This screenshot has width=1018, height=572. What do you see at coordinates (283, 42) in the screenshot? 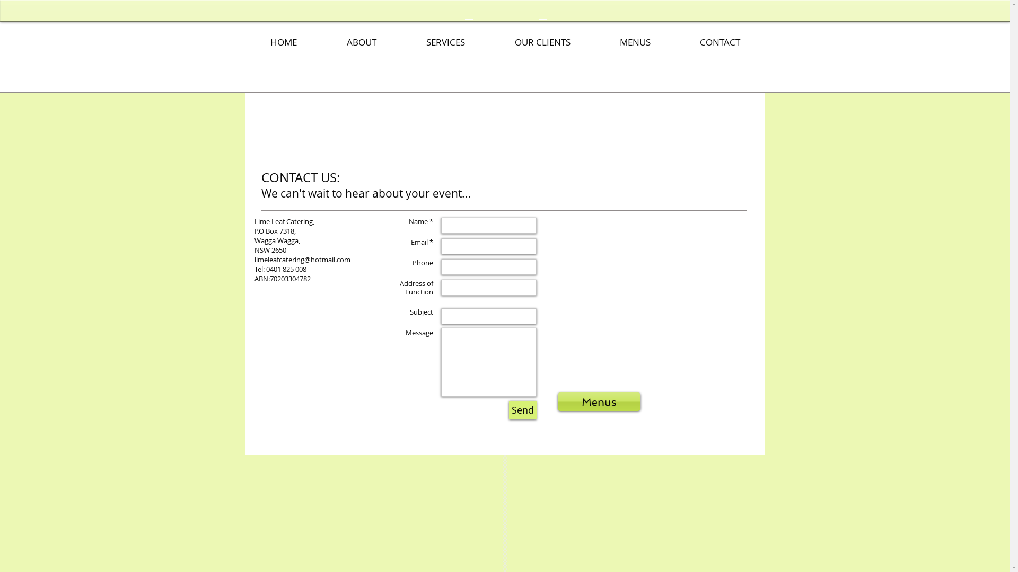
I see `HOME` at bounding box center [283, 42].